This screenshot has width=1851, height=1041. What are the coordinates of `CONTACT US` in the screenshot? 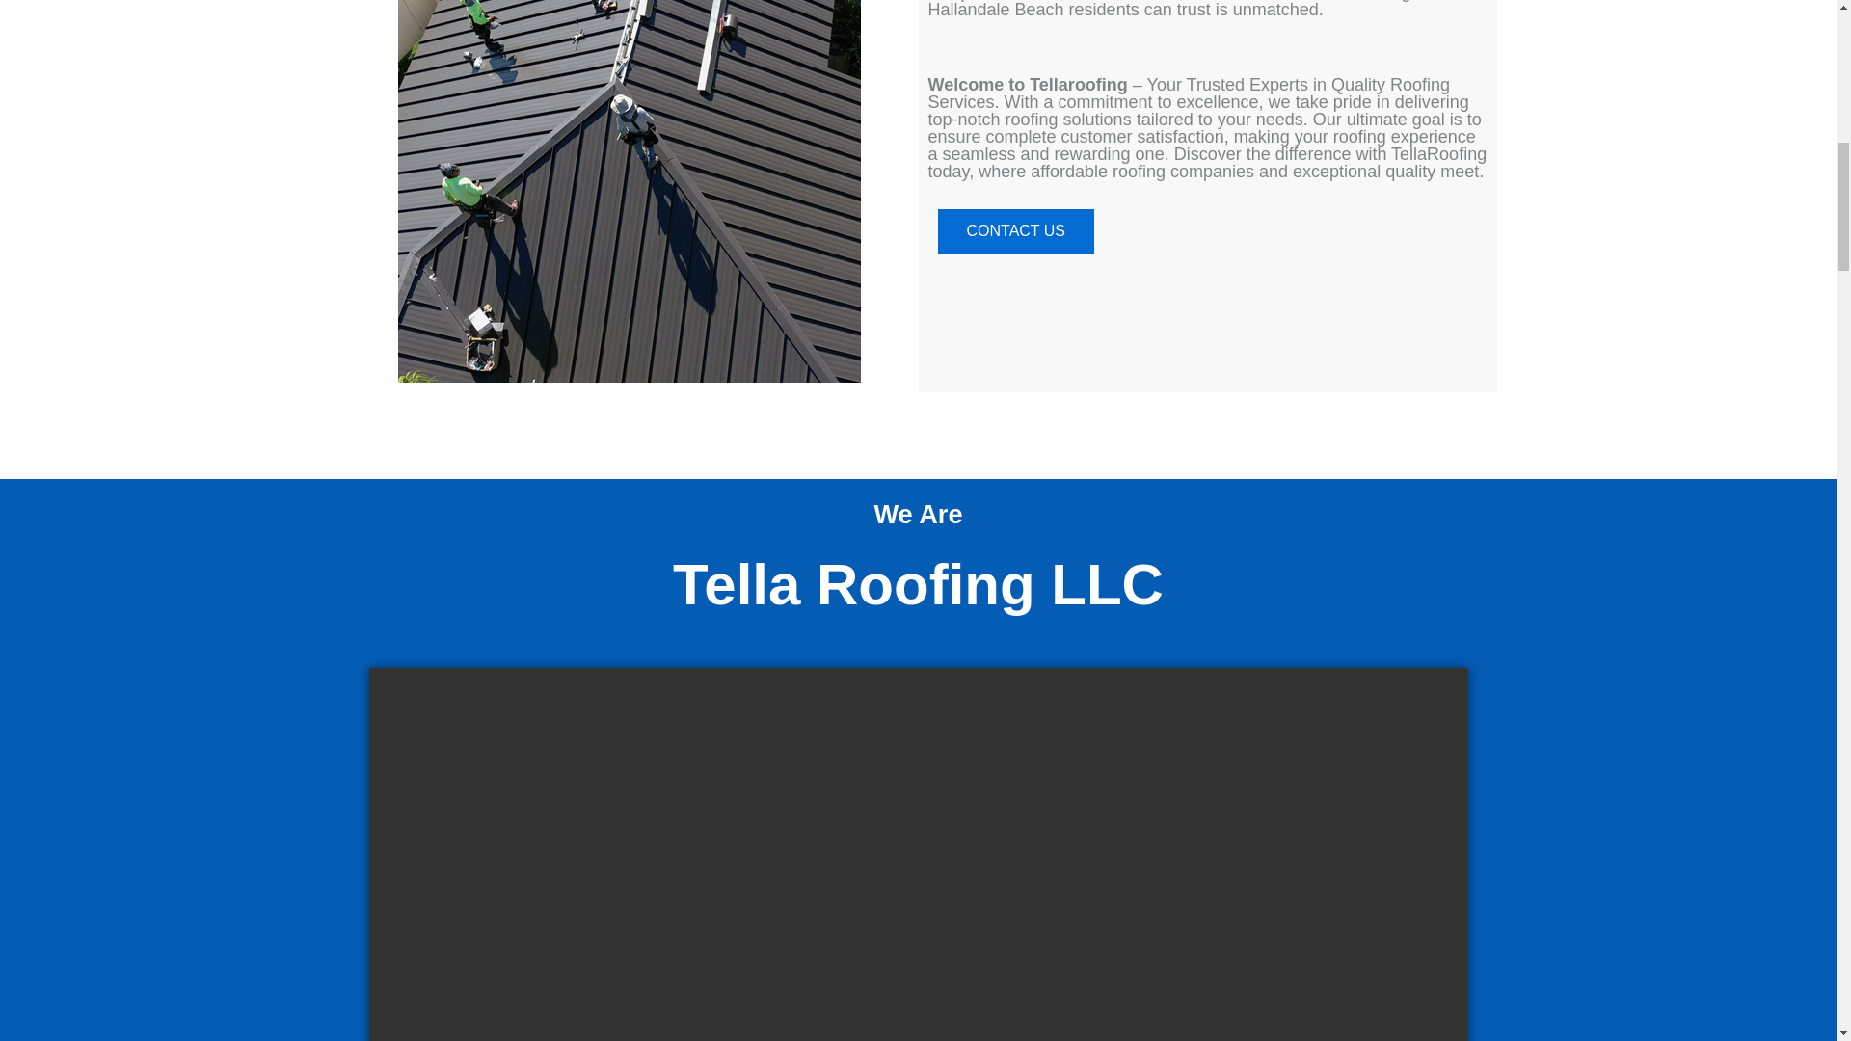 It's located at (1014, 231).